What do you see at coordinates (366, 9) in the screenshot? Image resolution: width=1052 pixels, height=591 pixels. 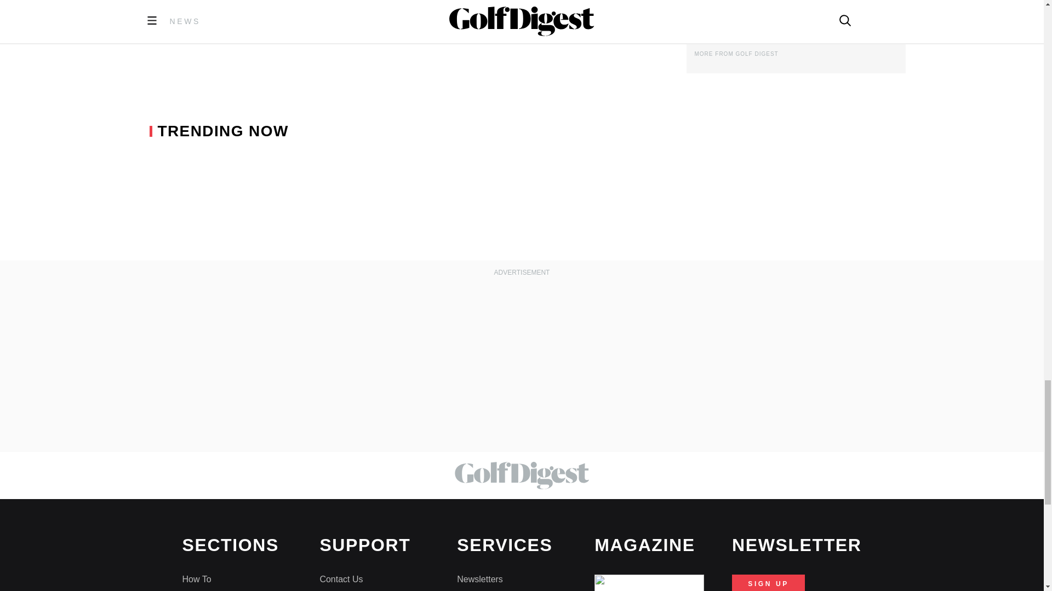 I see `Share on LinkedIn` at bounding box center [366, 9].